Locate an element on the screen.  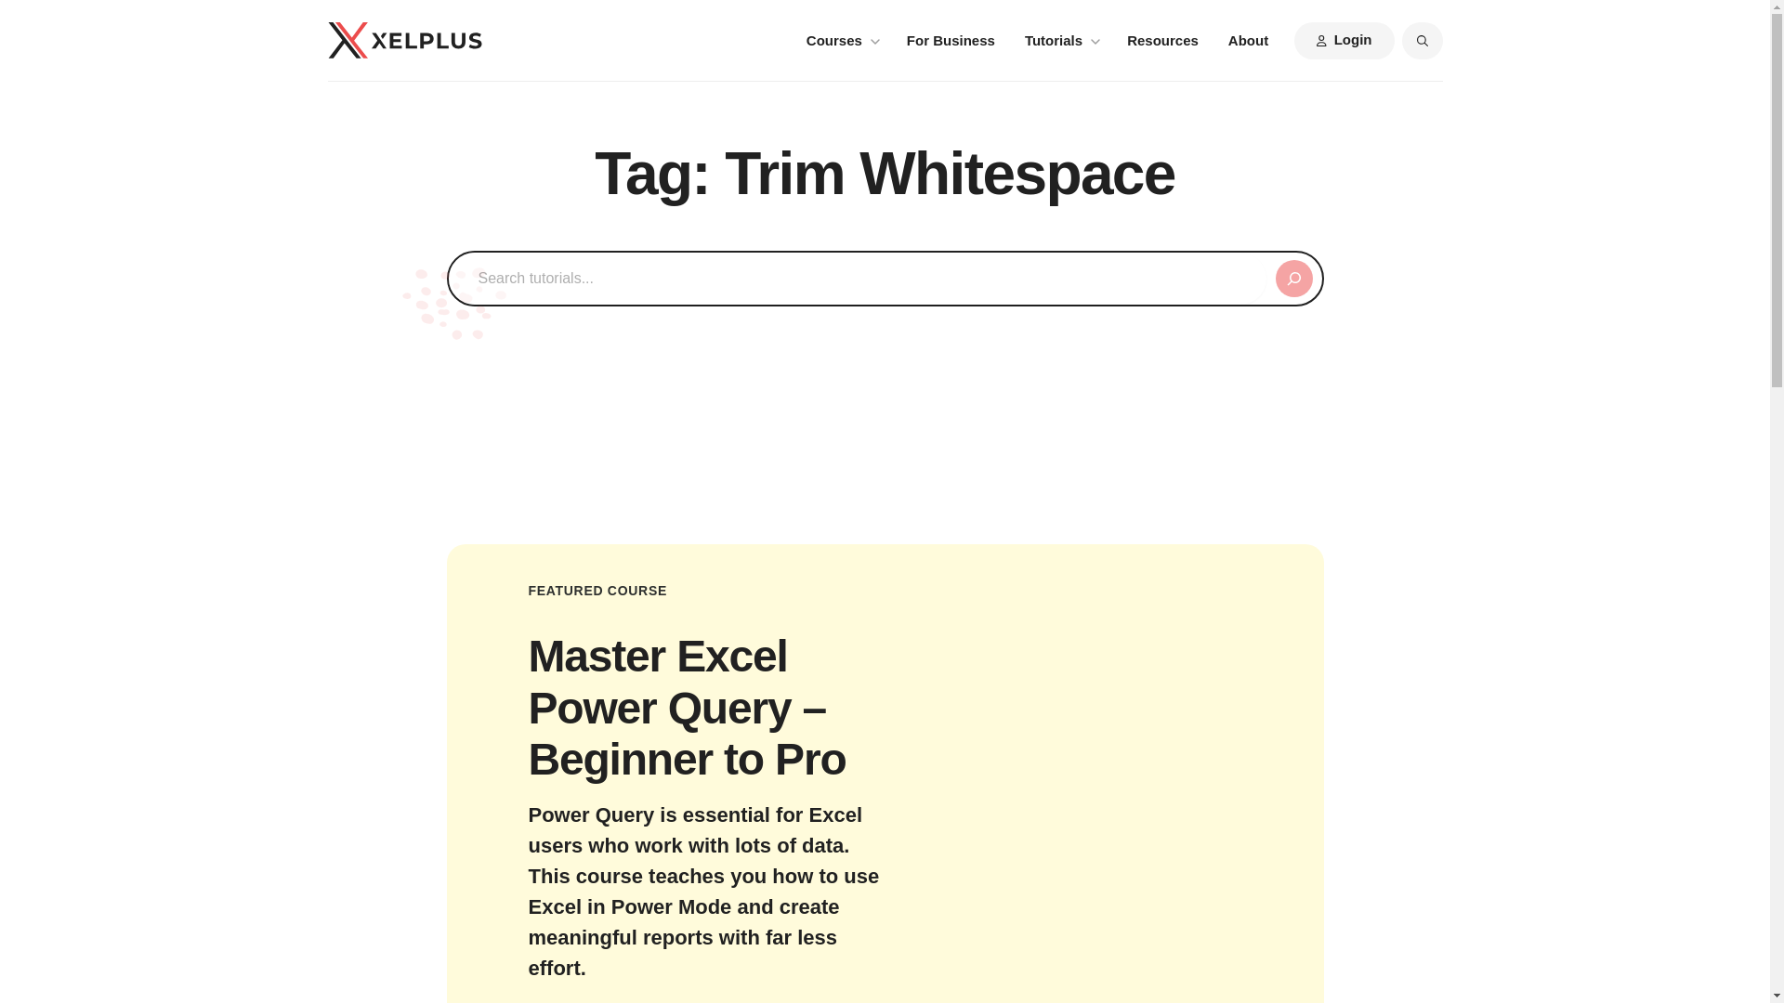
Tutorials is located at coordinates (1060, 40).